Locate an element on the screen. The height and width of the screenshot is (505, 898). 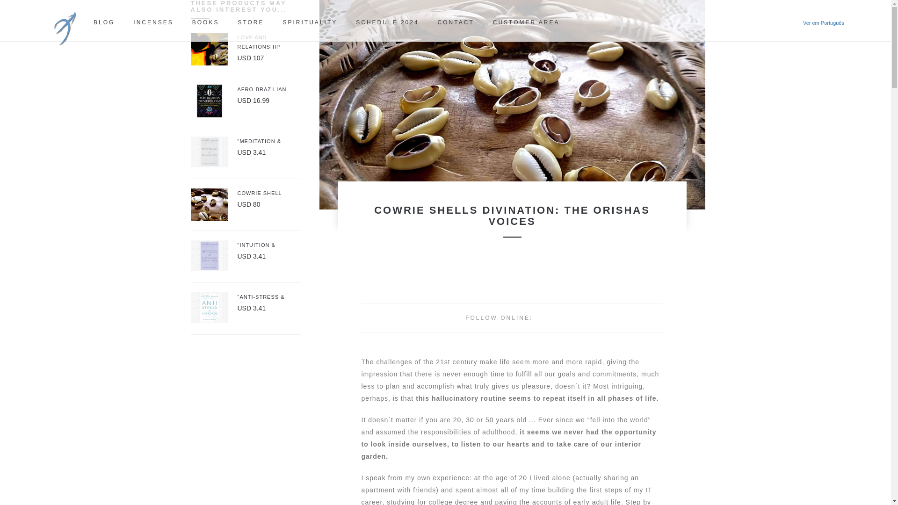
SPIRITUALITY is located at coordinates (310, 22).